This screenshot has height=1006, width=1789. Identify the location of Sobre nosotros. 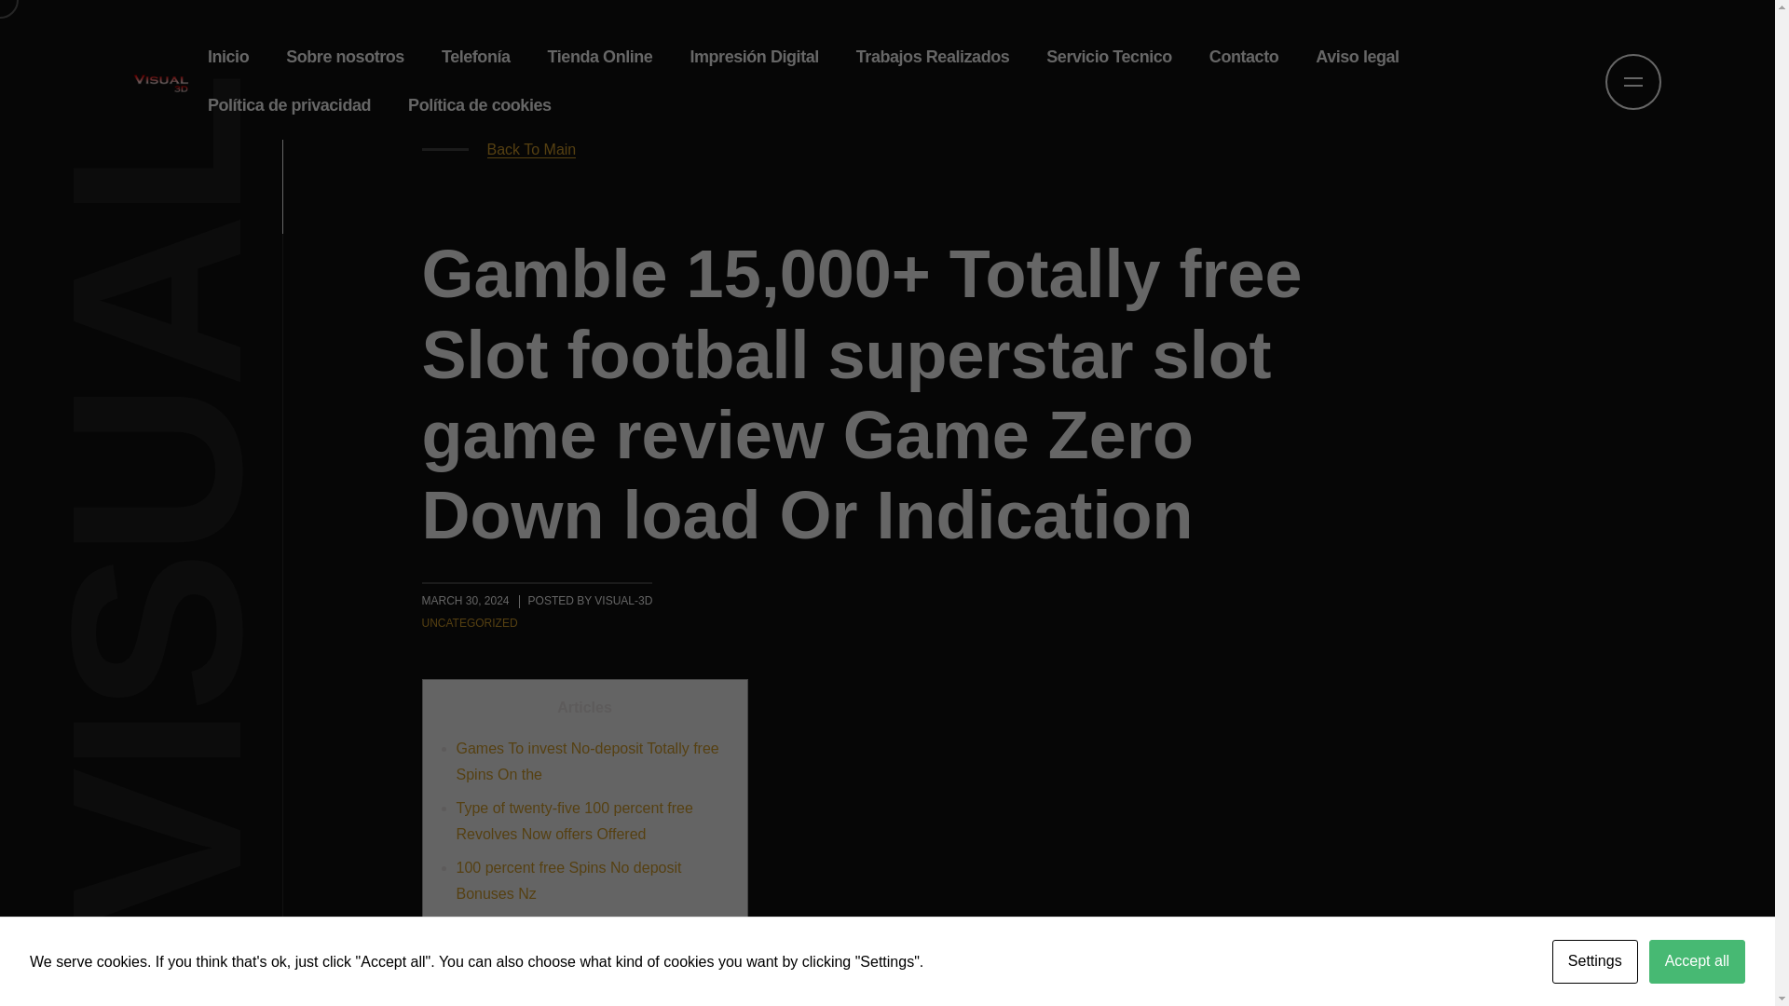
(345, 57).